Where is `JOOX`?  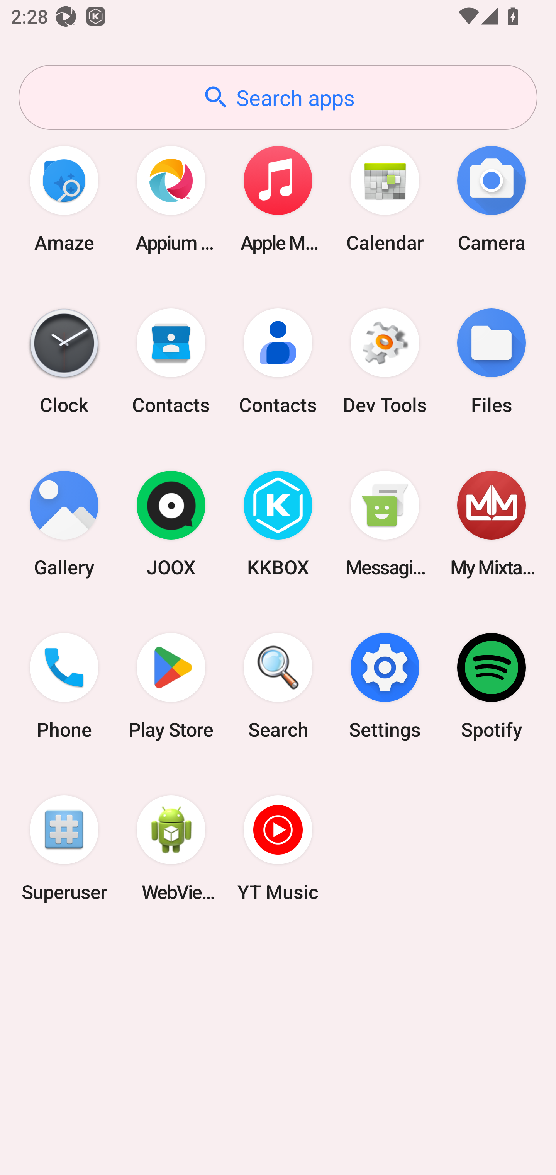
JOOX is located at coordinates (171, 524).